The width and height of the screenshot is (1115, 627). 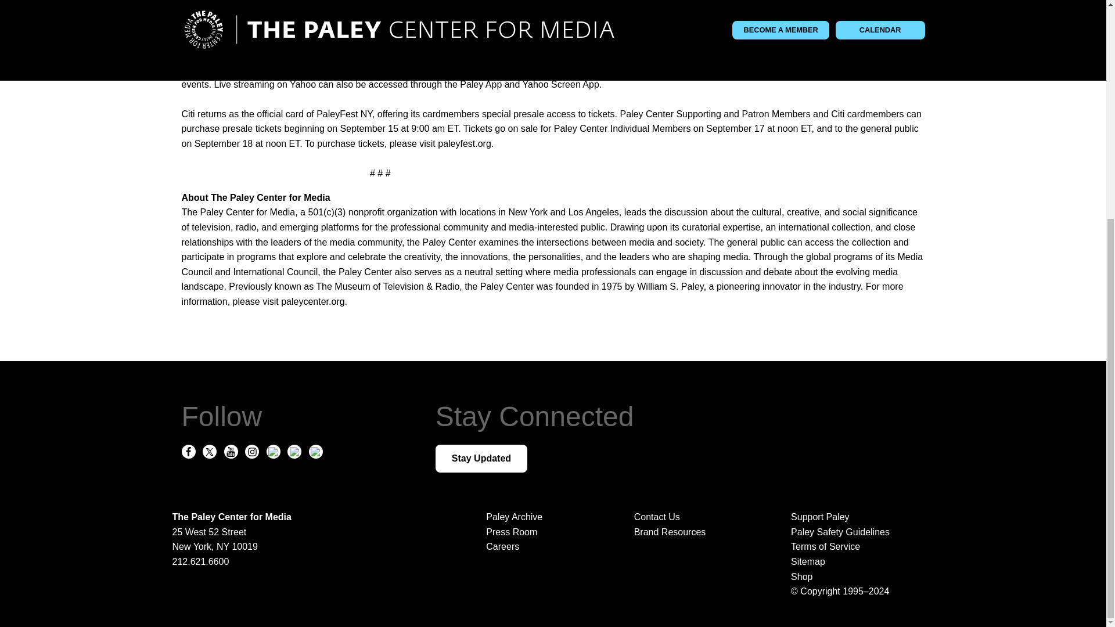 I want to click on Paley Archive, so click(x=514, y=517).